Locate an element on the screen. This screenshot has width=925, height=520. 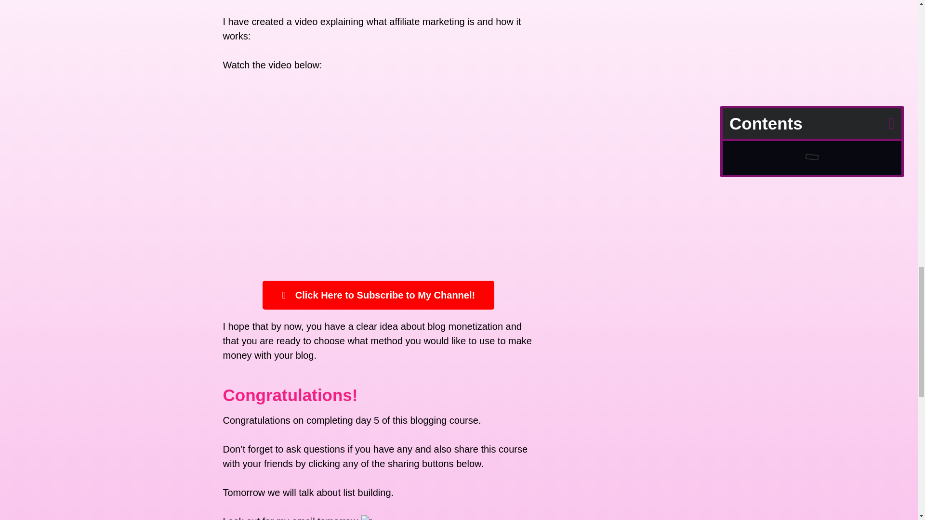
Click Here to Subscribe to My Channel! is located at coordinates (378, 295).